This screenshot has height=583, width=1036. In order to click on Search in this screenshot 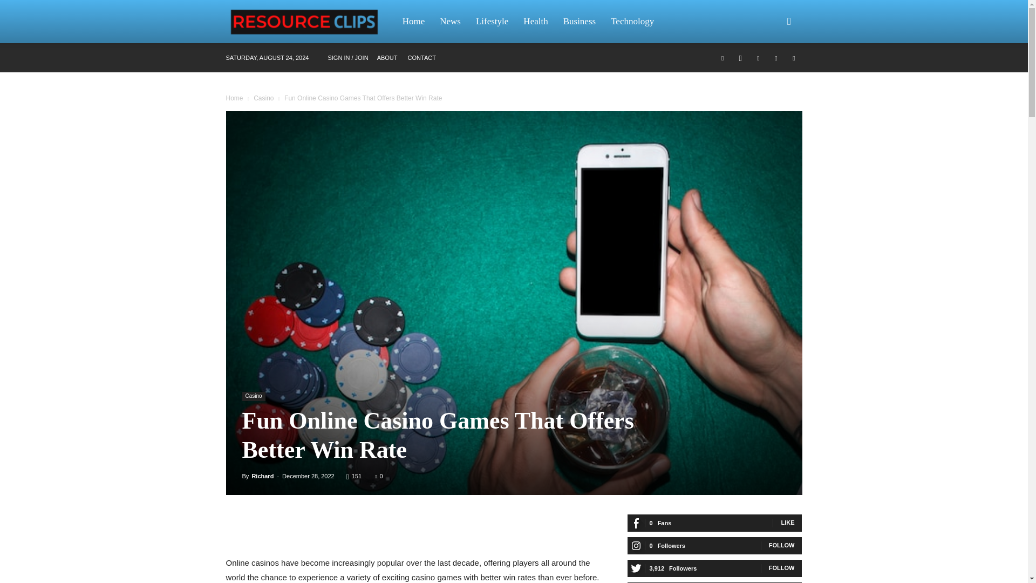, I will do `click(772, 73)`.